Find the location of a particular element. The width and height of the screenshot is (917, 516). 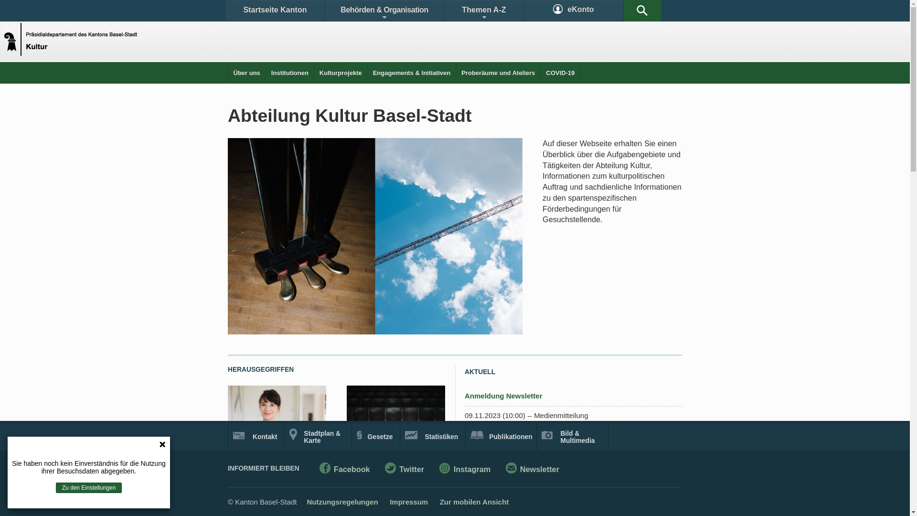

Twitter is located at coordinates (405, 470).